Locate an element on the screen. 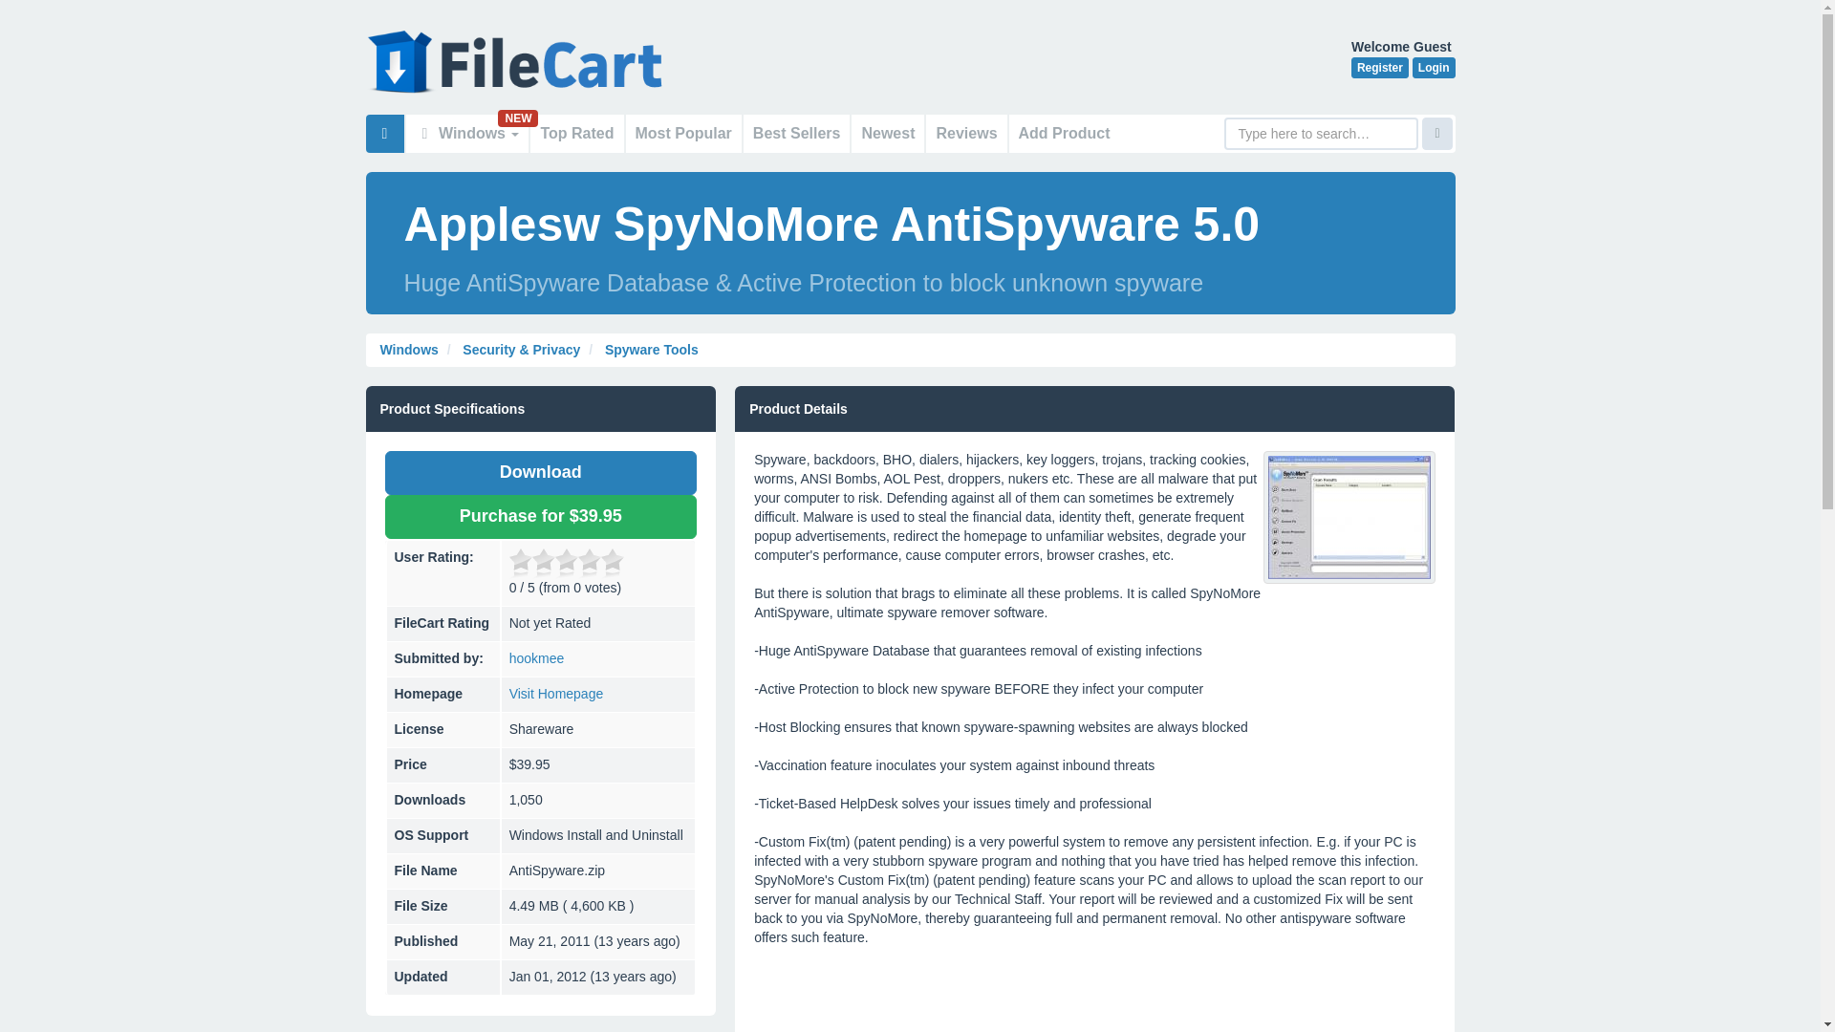  Spyware Tools is located at coordinates (650, 349).